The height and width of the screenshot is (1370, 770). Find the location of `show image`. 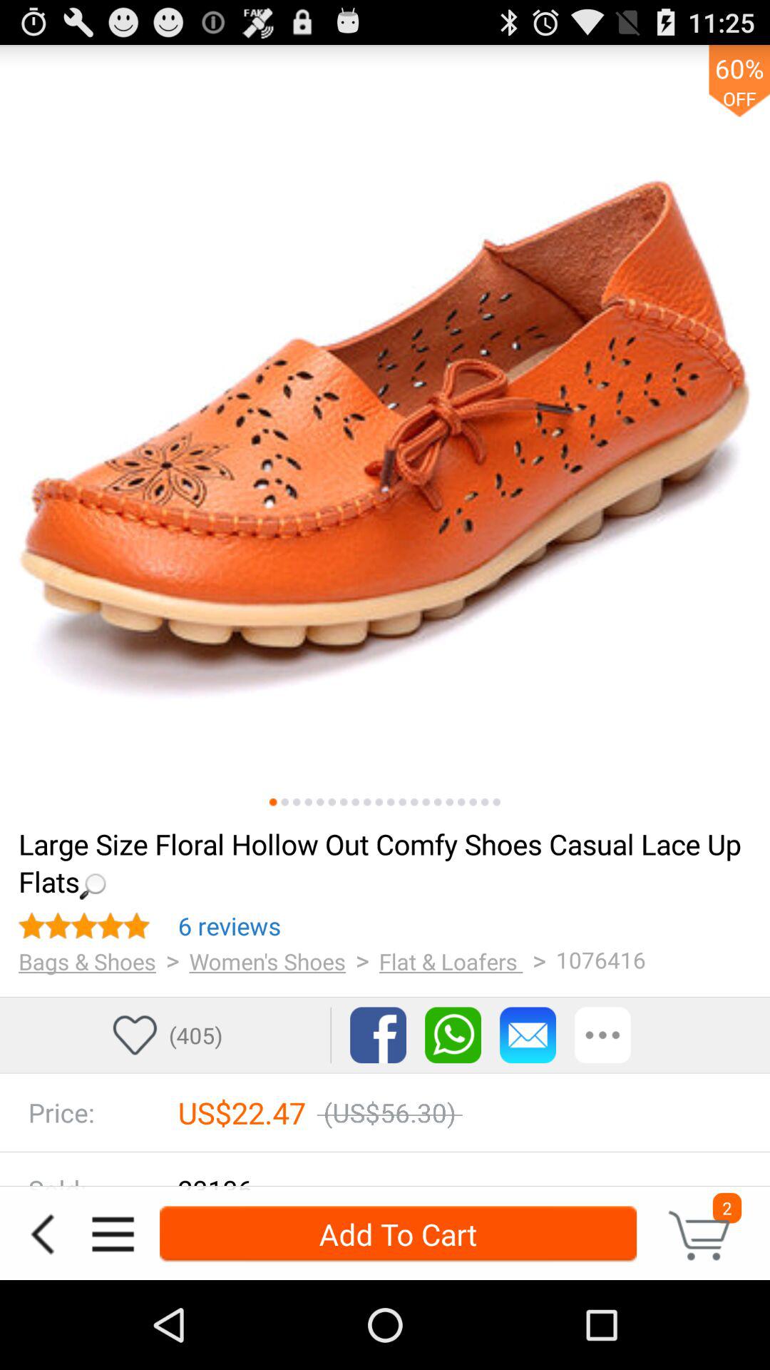

show image is located at coordinates (449, 802).